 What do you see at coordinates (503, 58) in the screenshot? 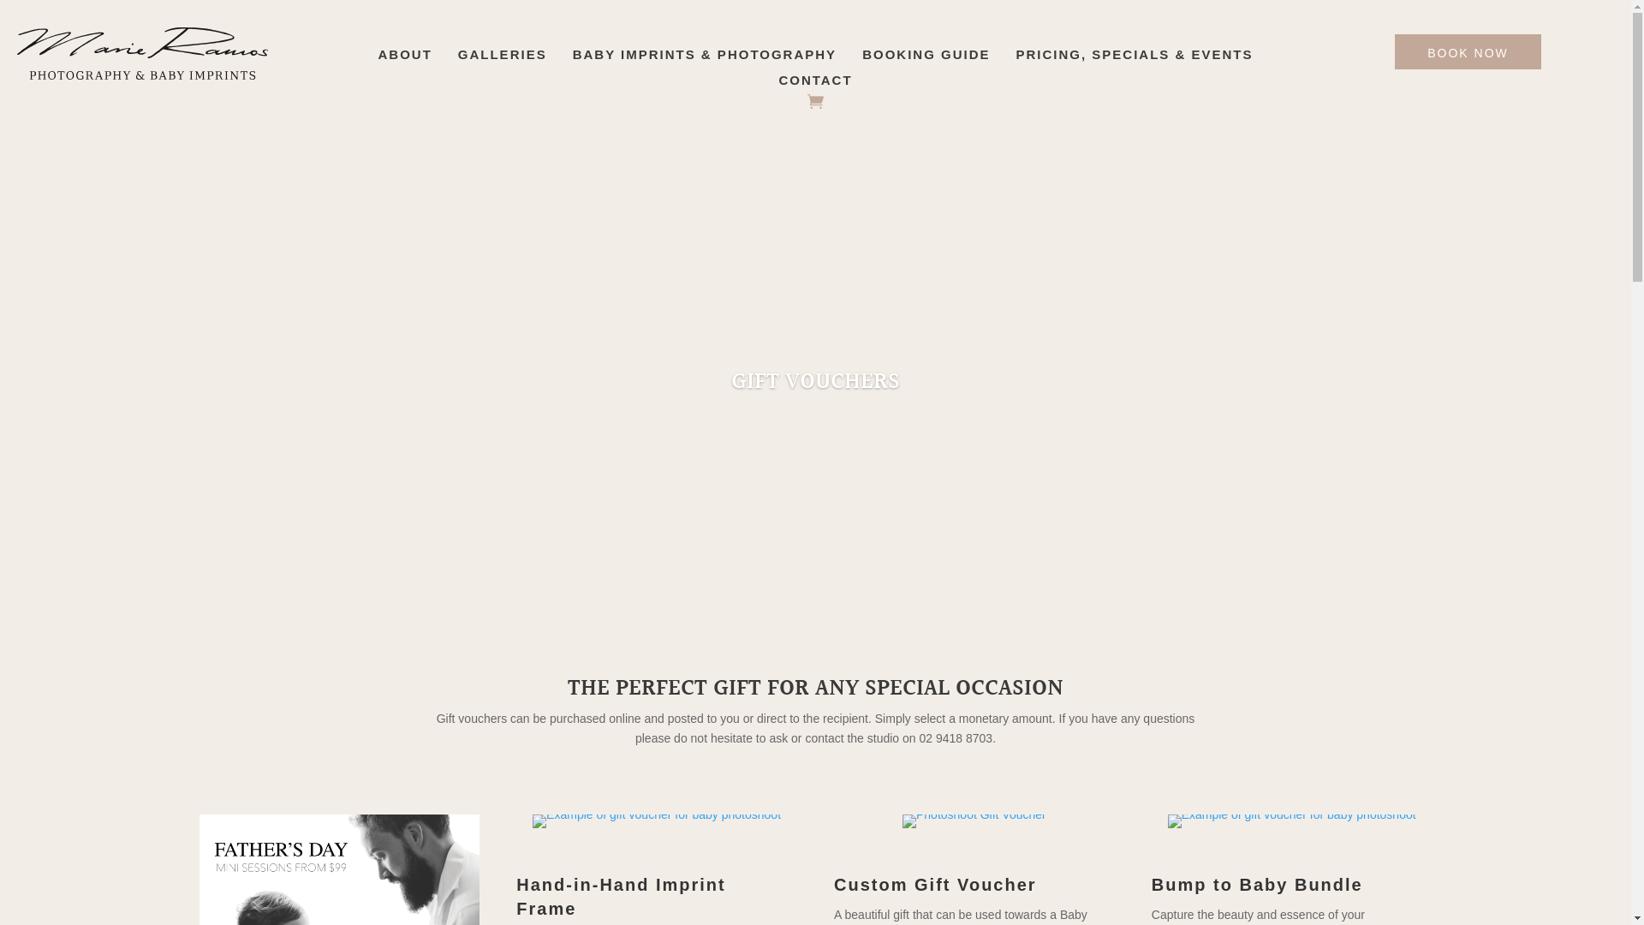
I see `GALLERIES` at bounding box center [503, 58].